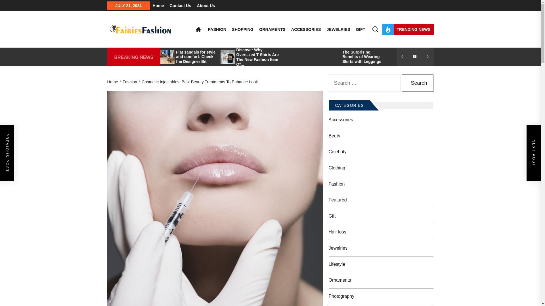  I want to click on GIFT, so click(360, 29).